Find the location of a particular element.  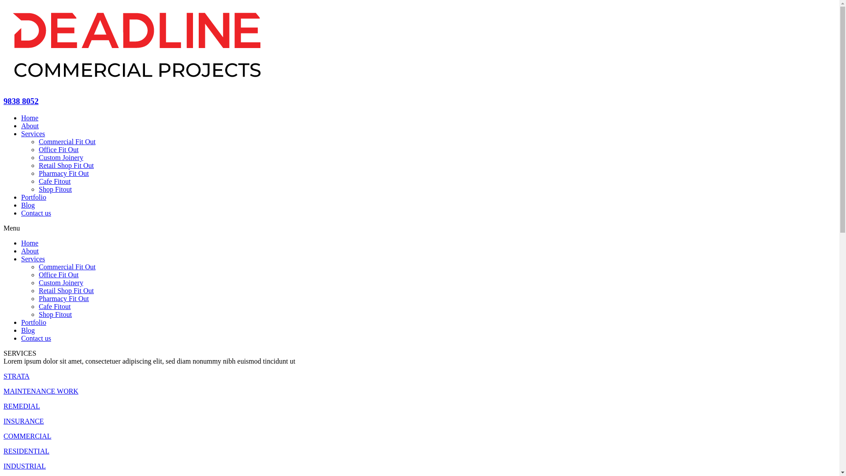

Retail Shop Fit Out is located at coordinates (66, 291).